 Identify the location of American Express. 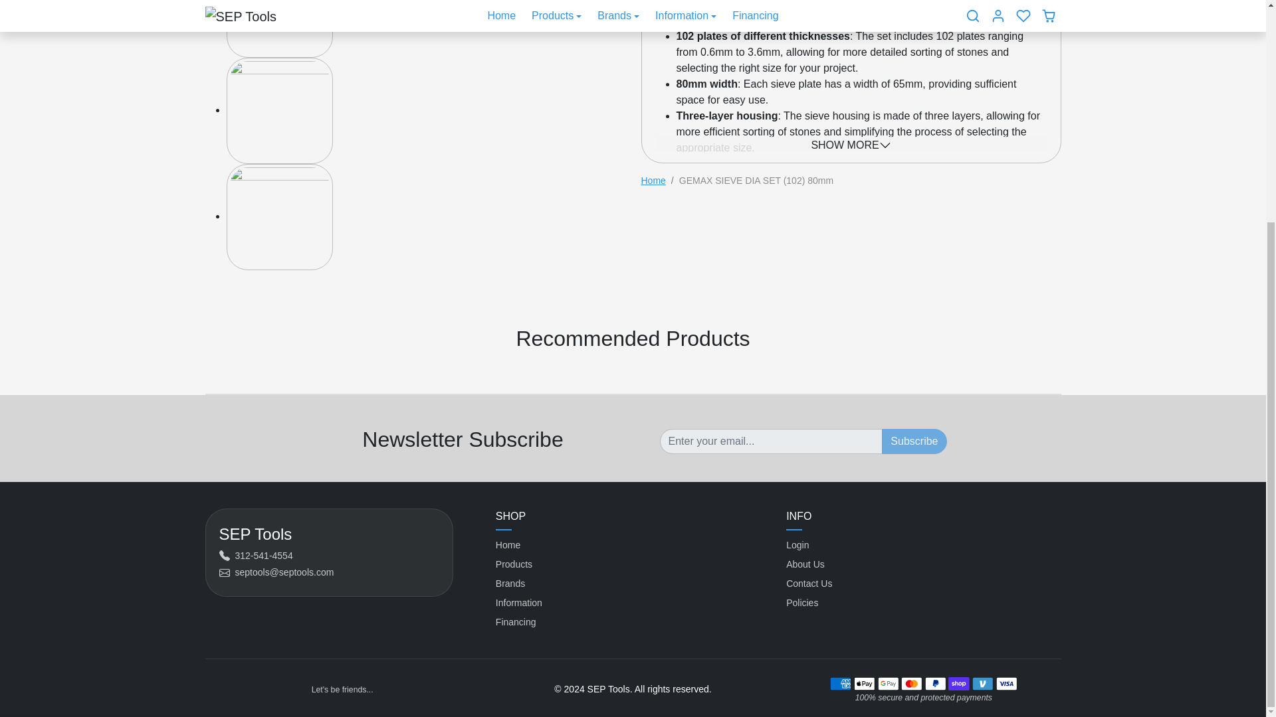
(840, 684).